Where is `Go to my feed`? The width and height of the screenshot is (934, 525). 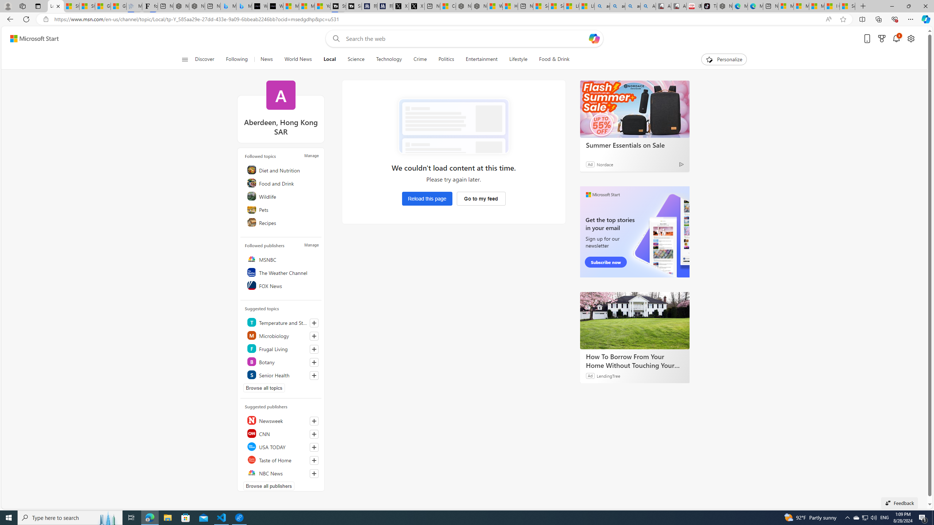 Go to my feed is located at coordinates (481, 198).